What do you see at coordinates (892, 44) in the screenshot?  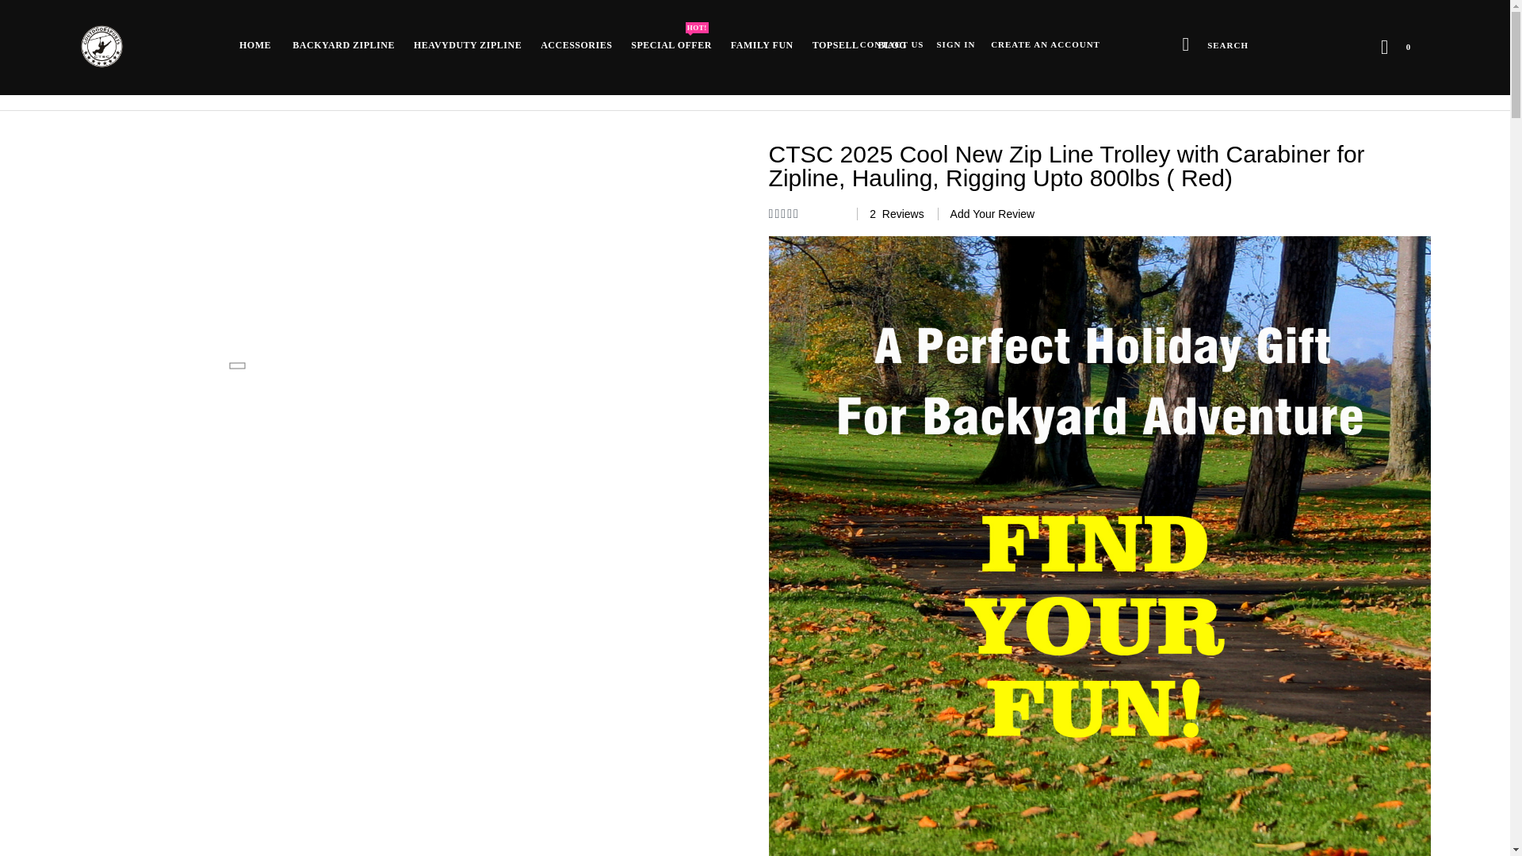 I see `SEARCH` at bounding box center [892, 44].